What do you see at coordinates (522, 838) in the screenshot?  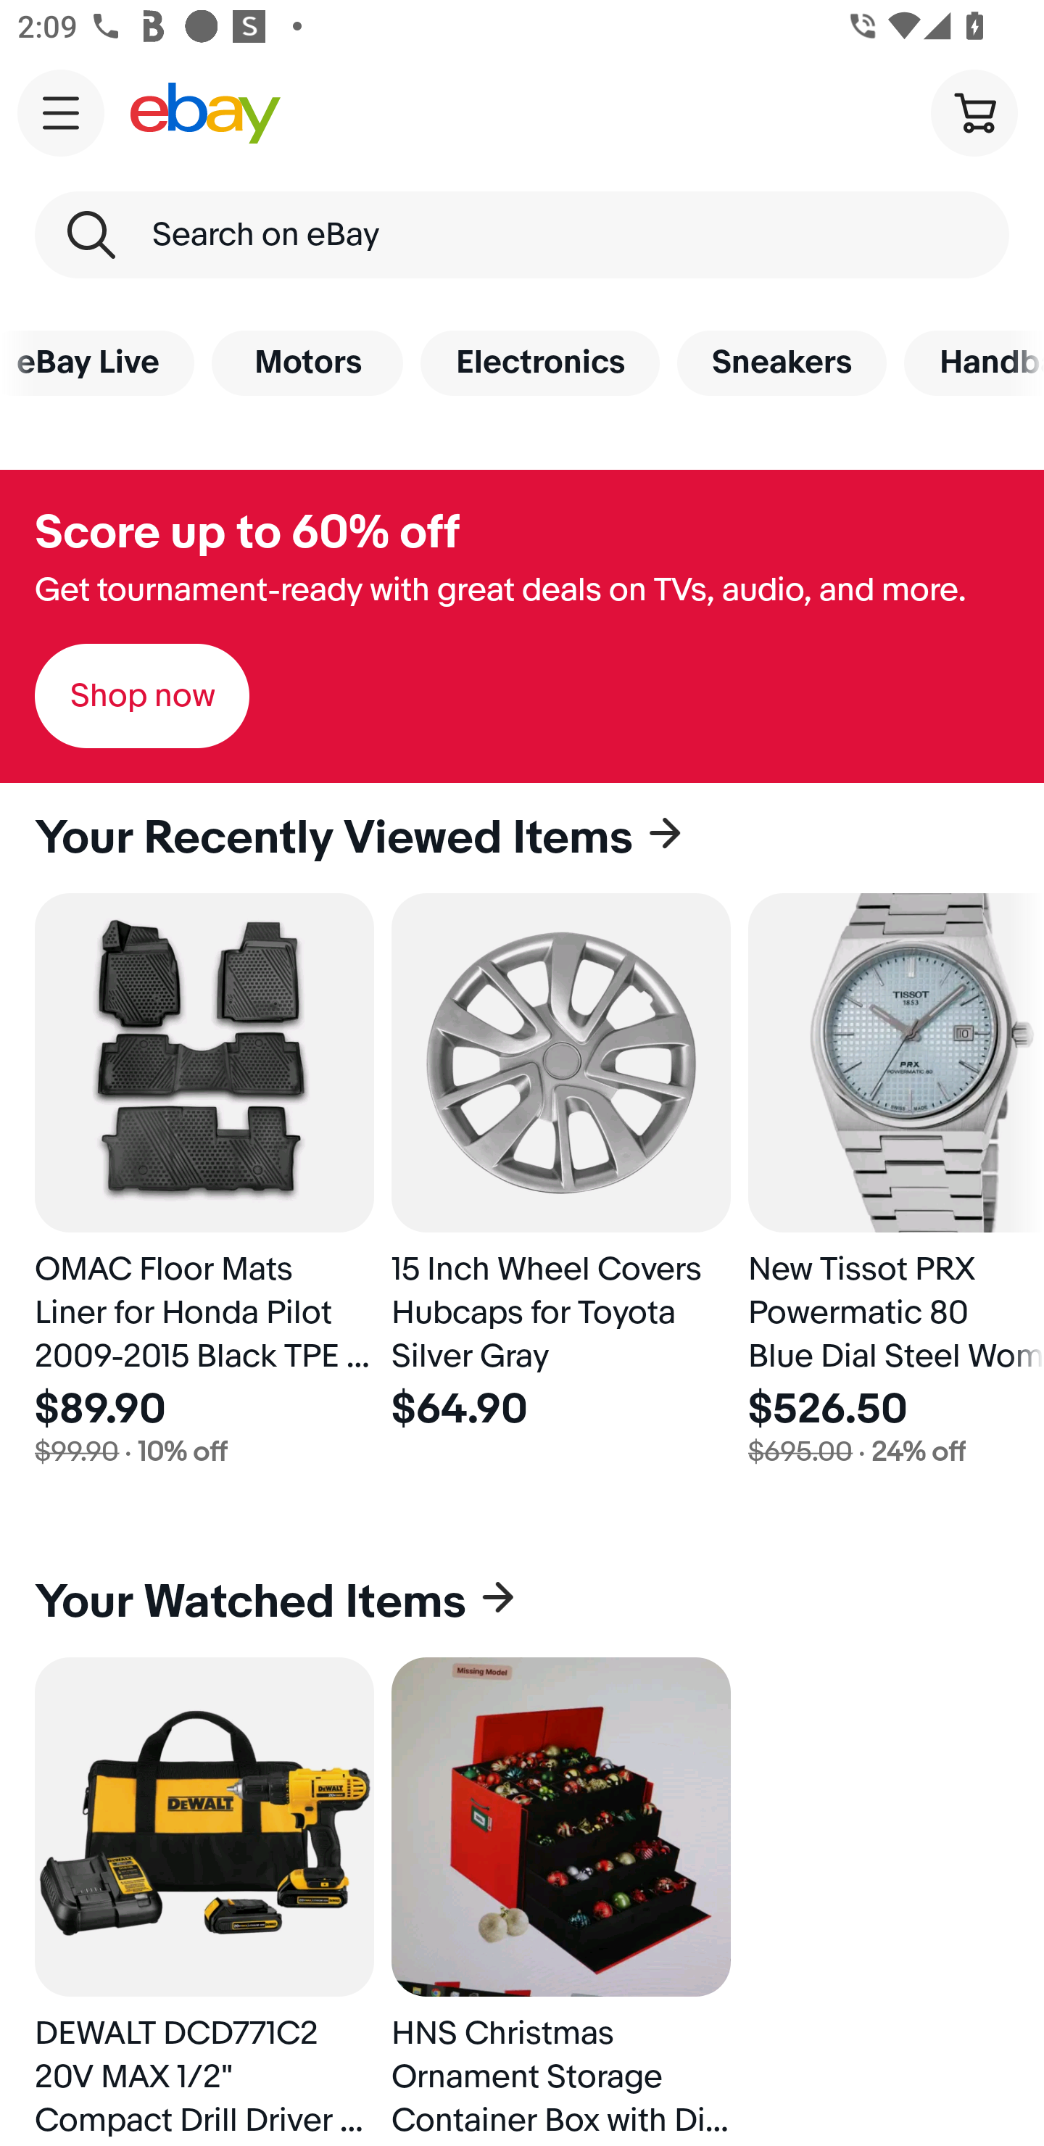 I see `Your Recently Viewed Items  ` at bounding box center [522, 838].